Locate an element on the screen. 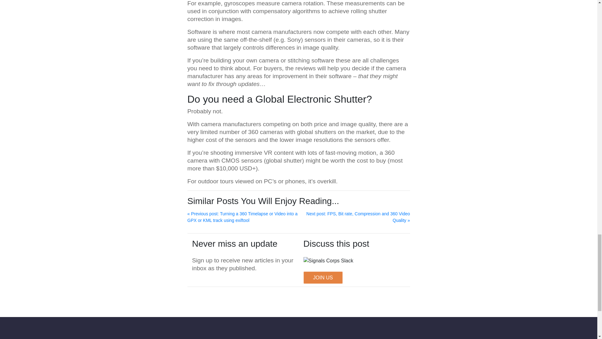  Blog is located at coordinates (281, 338).